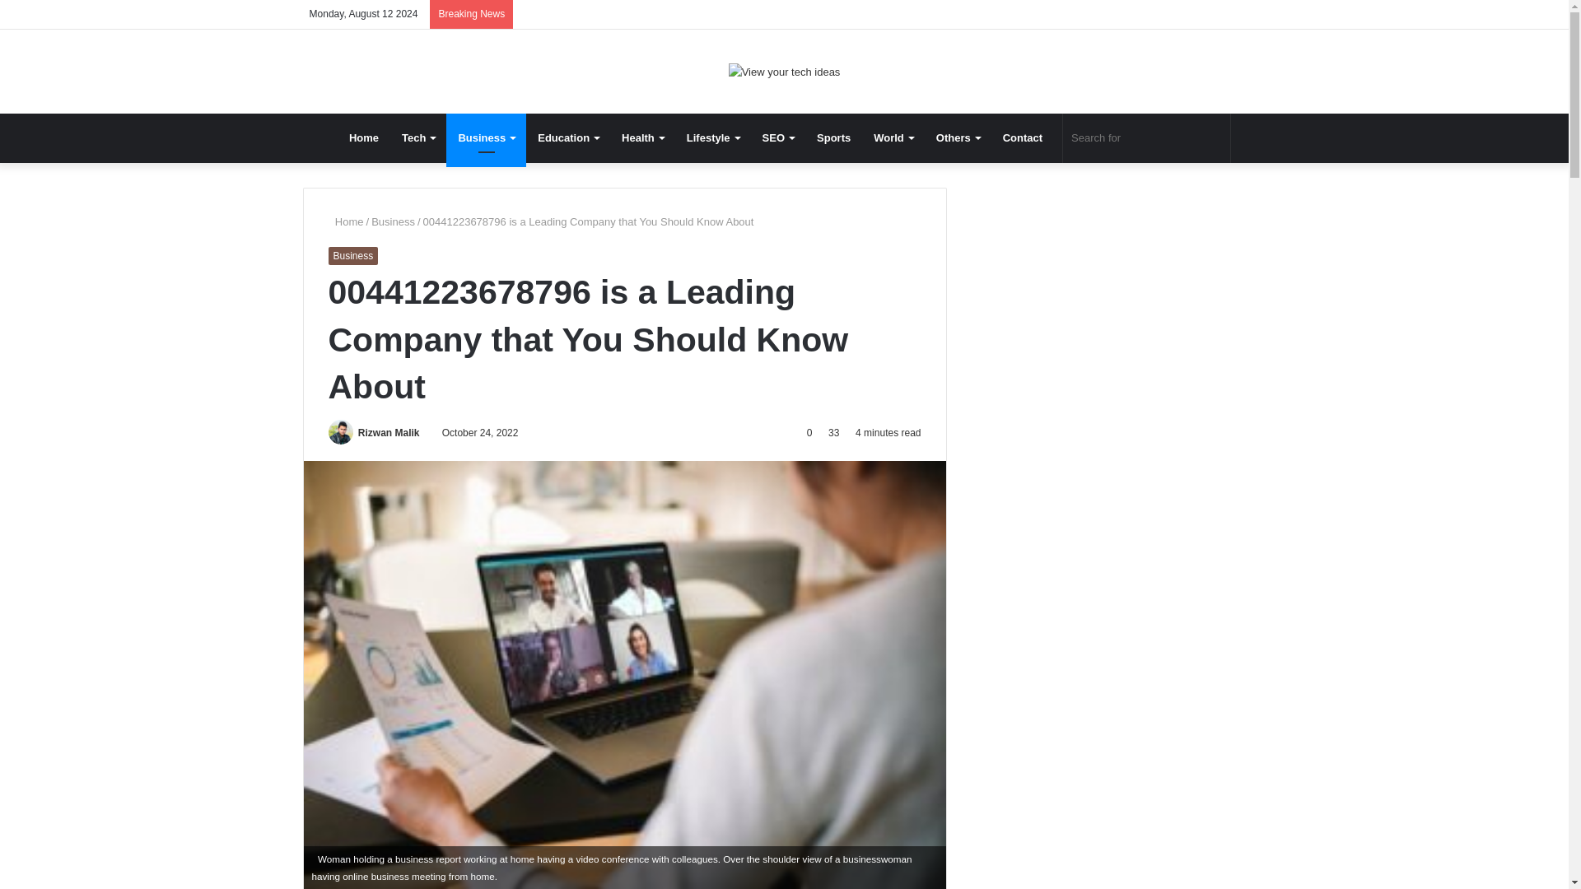  What do you see at coordinates (833, 138) in the screenshot?
I see `Sports` at bounding box center [833, 138].